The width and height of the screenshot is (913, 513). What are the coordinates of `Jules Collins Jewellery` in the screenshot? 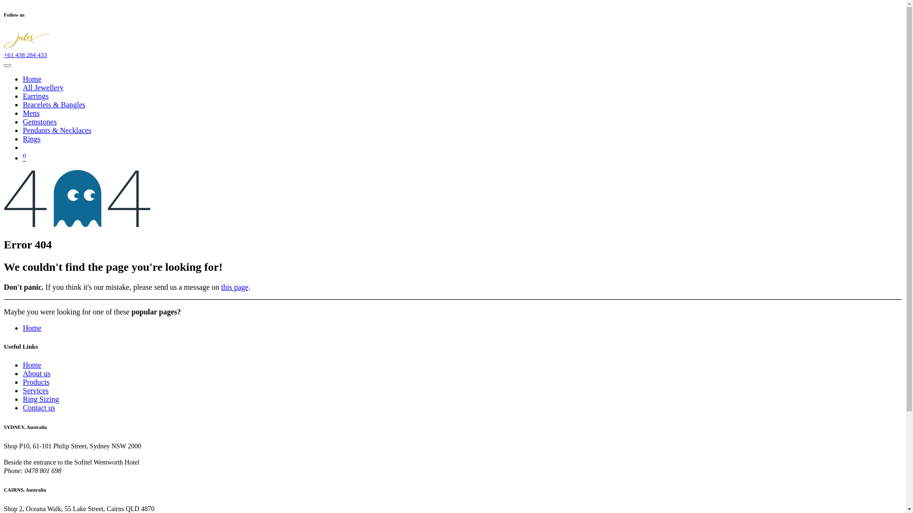 It's located at (27, 46).